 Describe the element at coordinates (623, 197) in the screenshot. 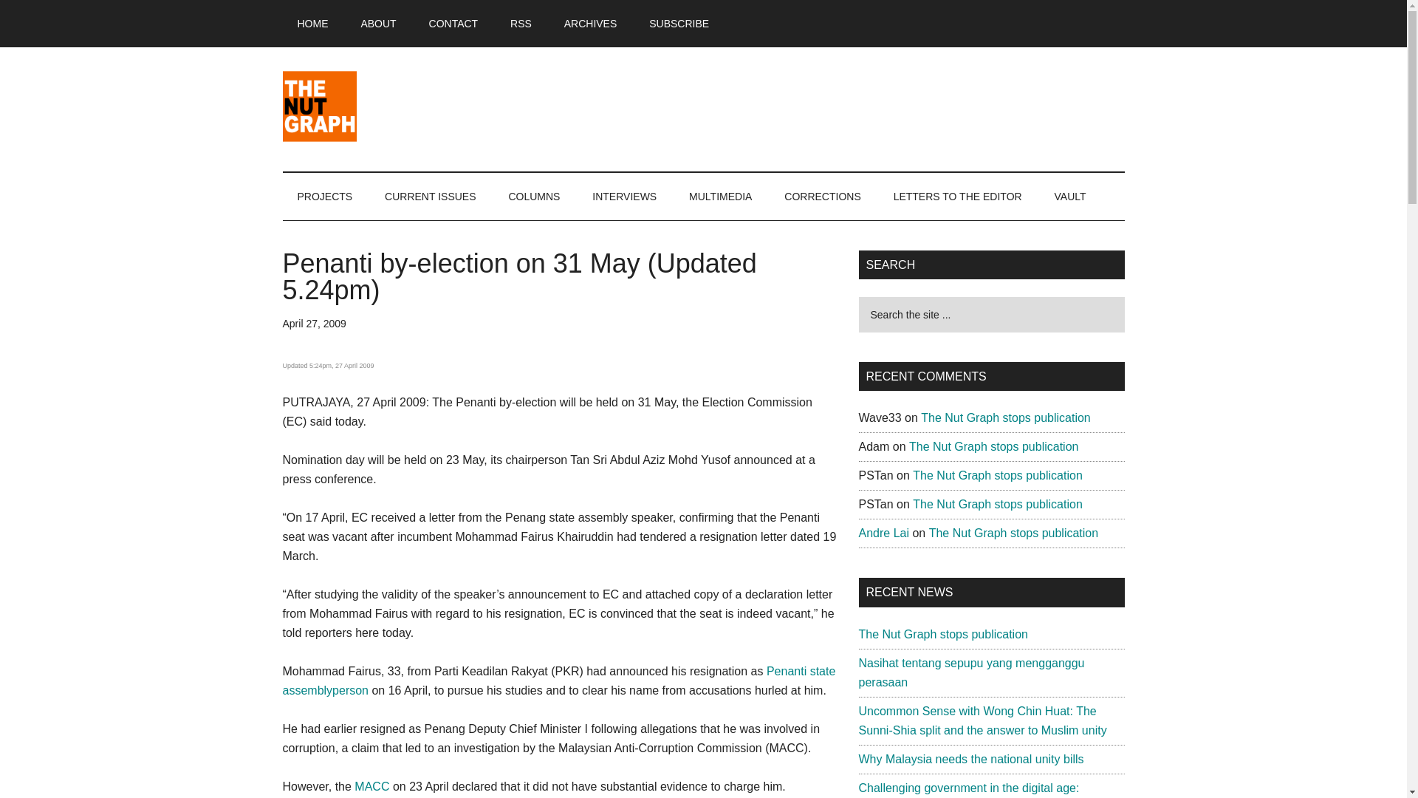

I see `INTERVIEWS` at that location.